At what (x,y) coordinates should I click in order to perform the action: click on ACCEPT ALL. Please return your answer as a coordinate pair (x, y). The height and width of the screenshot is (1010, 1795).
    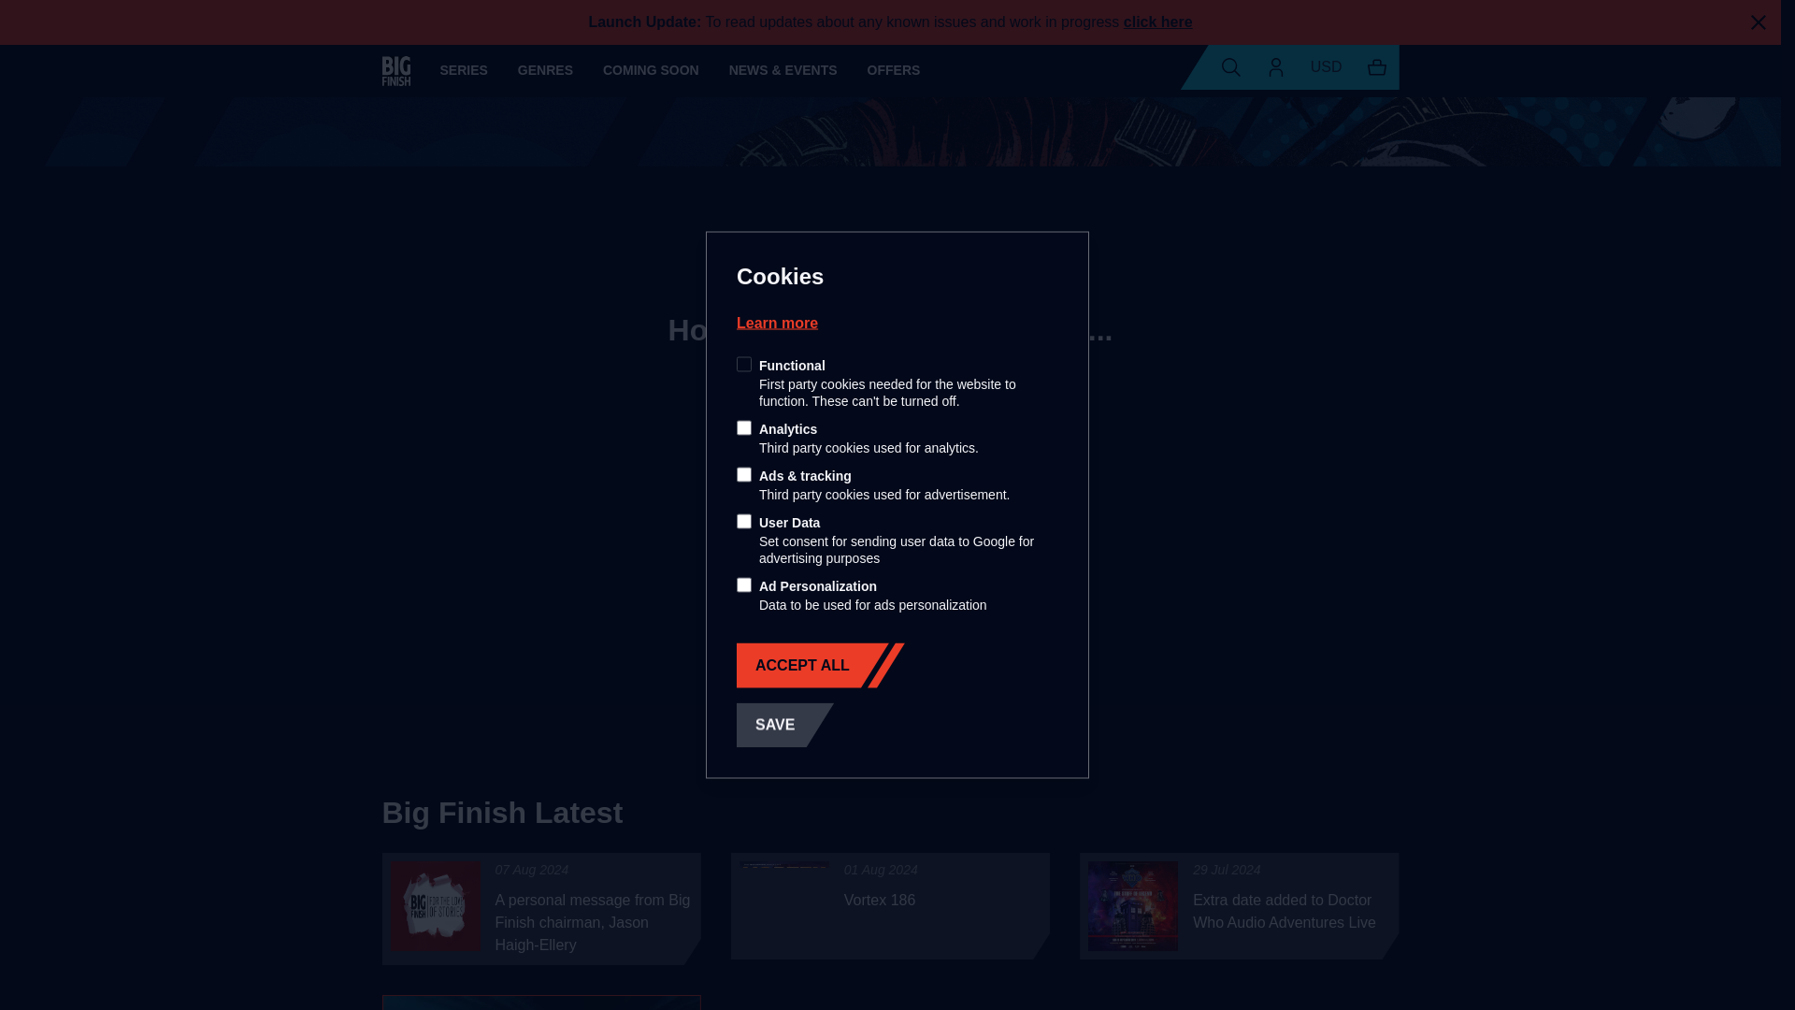
    Looking at the image, I should click on (798, 665).